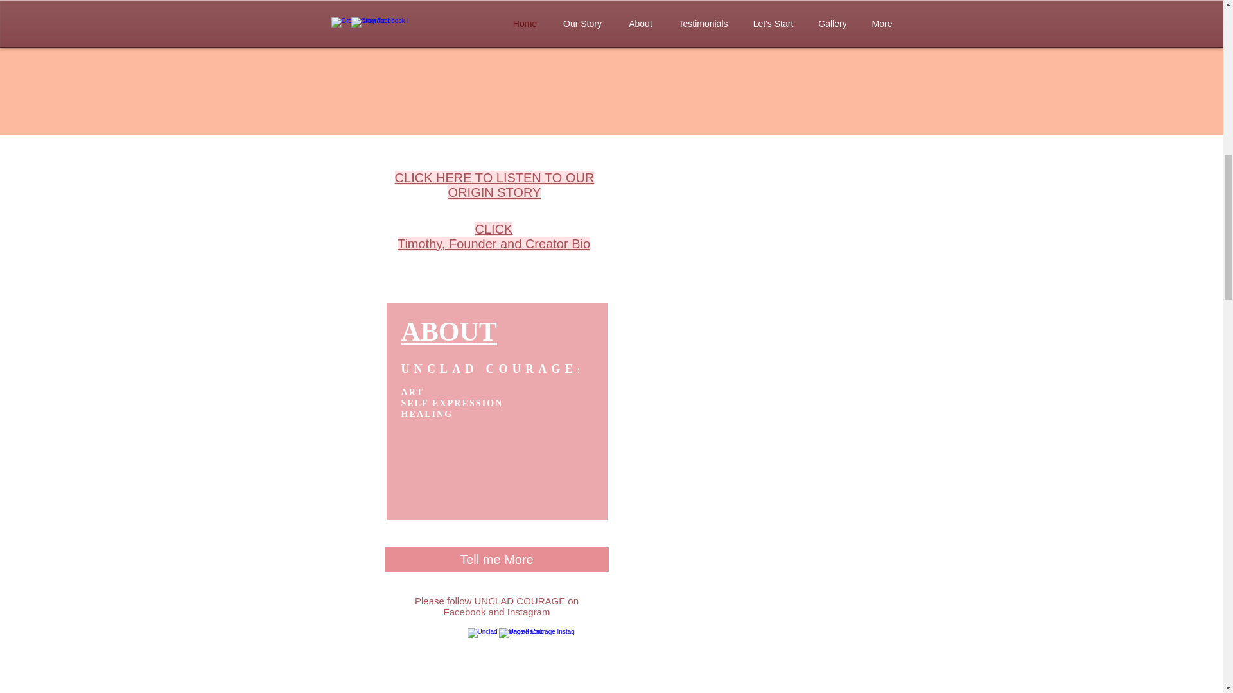 This screenshot has width=1233, height=693. Describe the element at coordinates (497, 559) in the screenshot. I see `Tell me More` at that location.